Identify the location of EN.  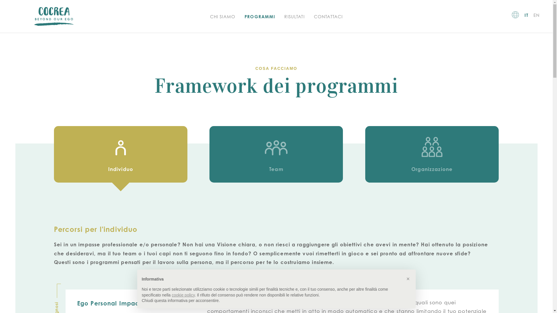
(537, 15).